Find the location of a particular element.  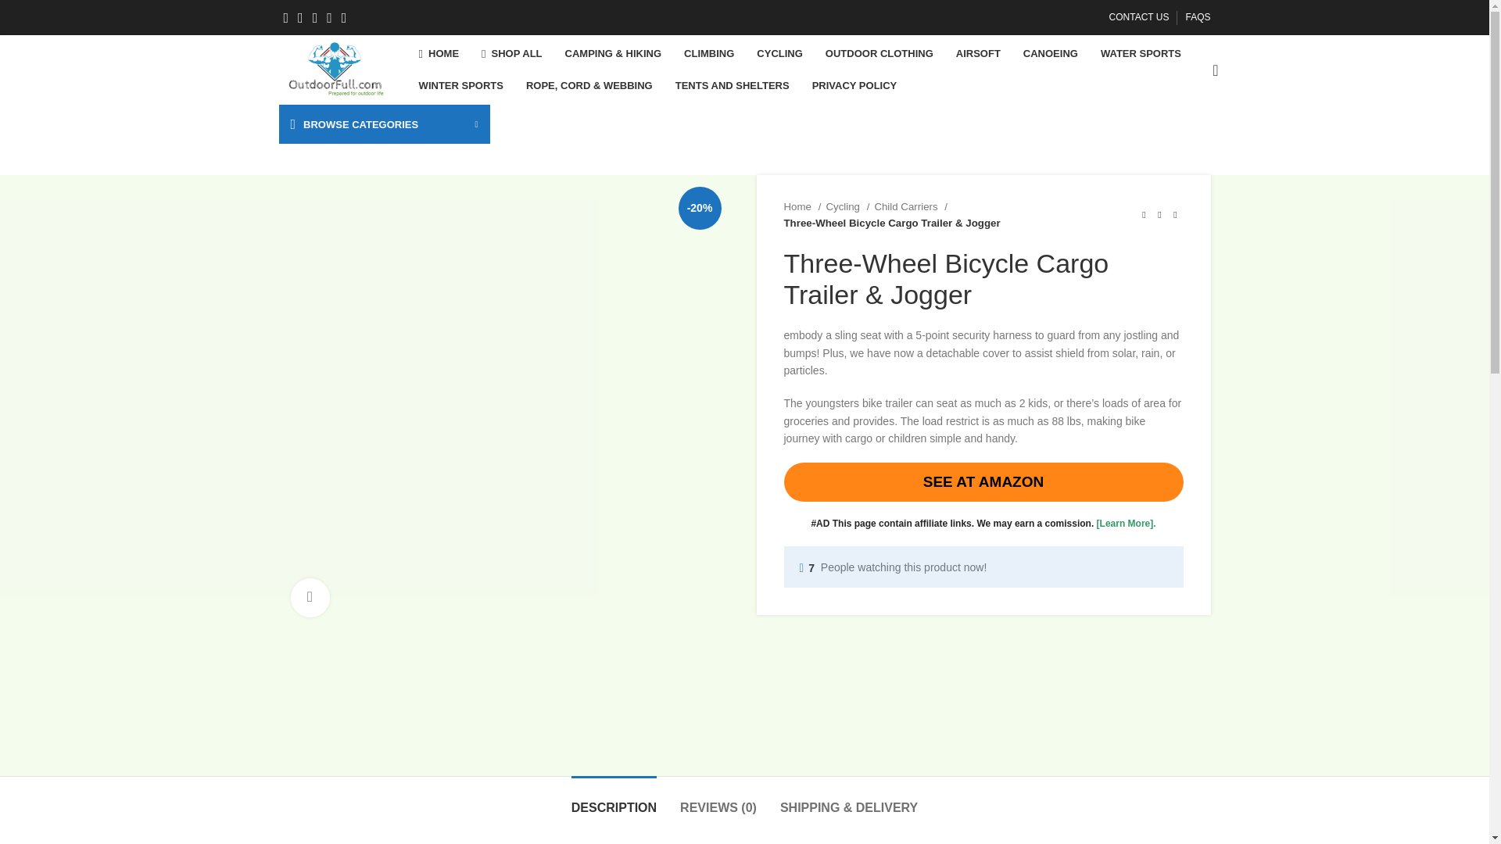

PRIVACY POLICY is located at coordinates (854, 85).